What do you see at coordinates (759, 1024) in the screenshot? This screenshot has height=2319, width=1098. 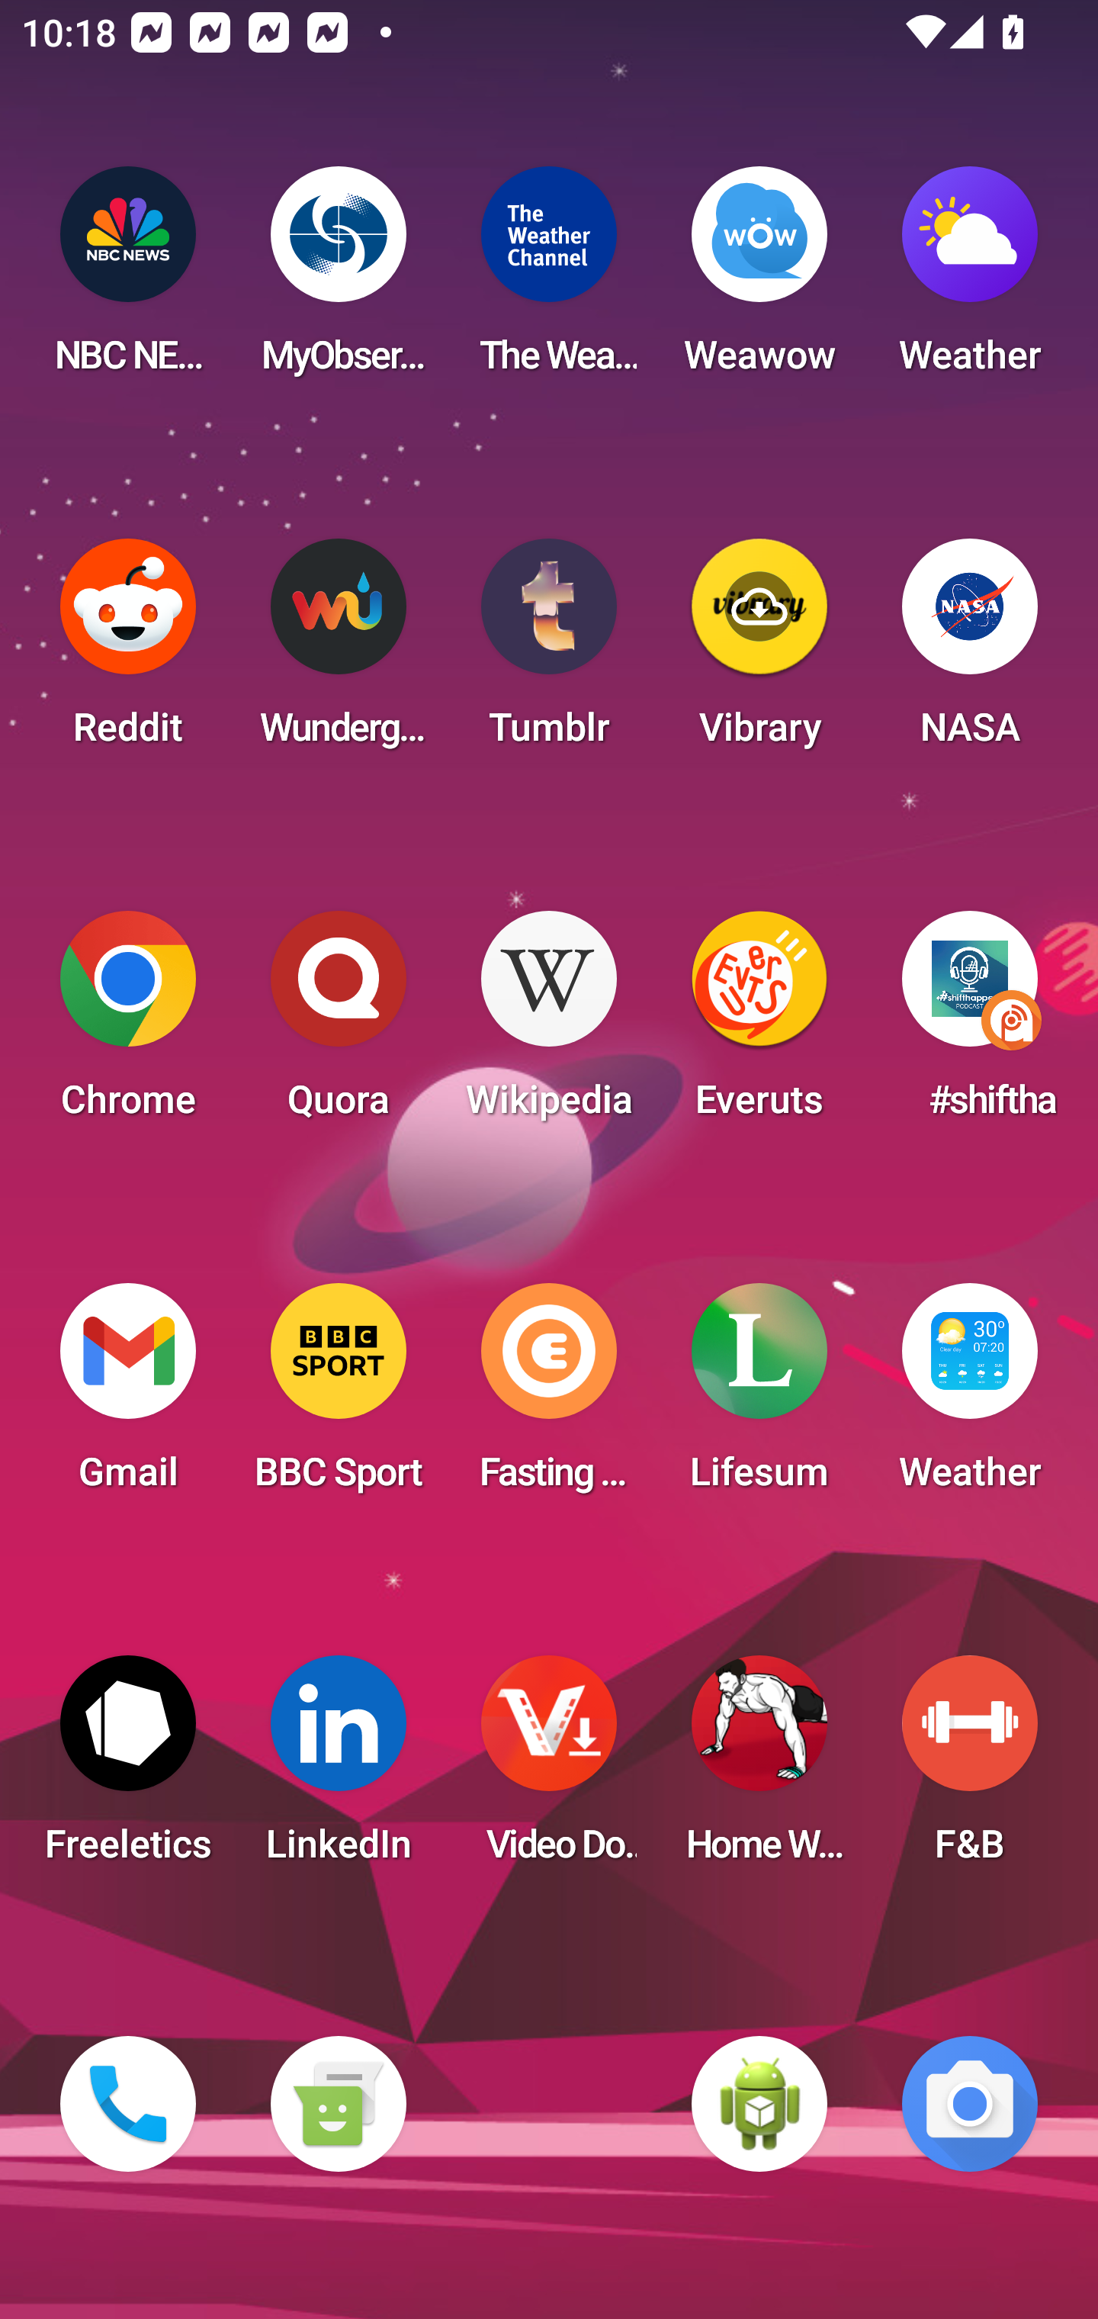 I see `Everuts` at bounding box center [759, 1024].